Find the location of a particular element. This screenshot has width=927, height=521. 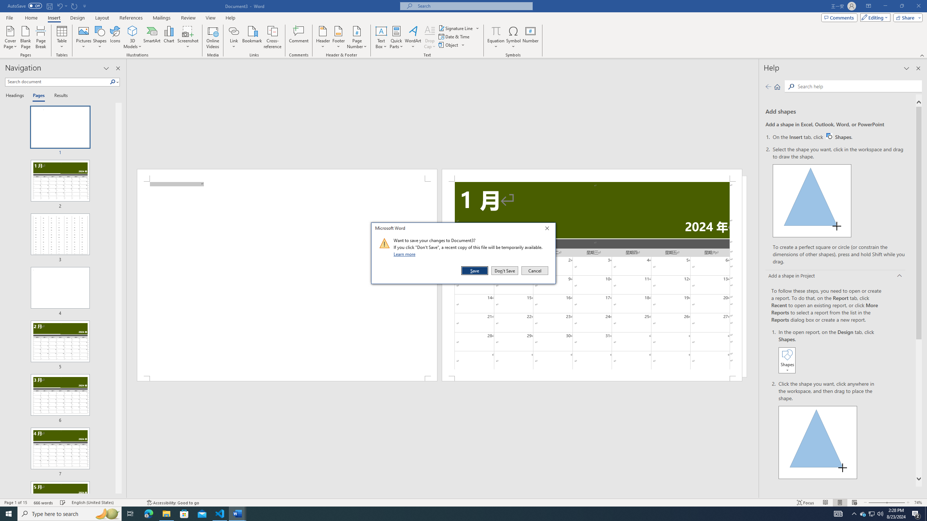

Footer -Section 1- is located at coordinates (592, 378).